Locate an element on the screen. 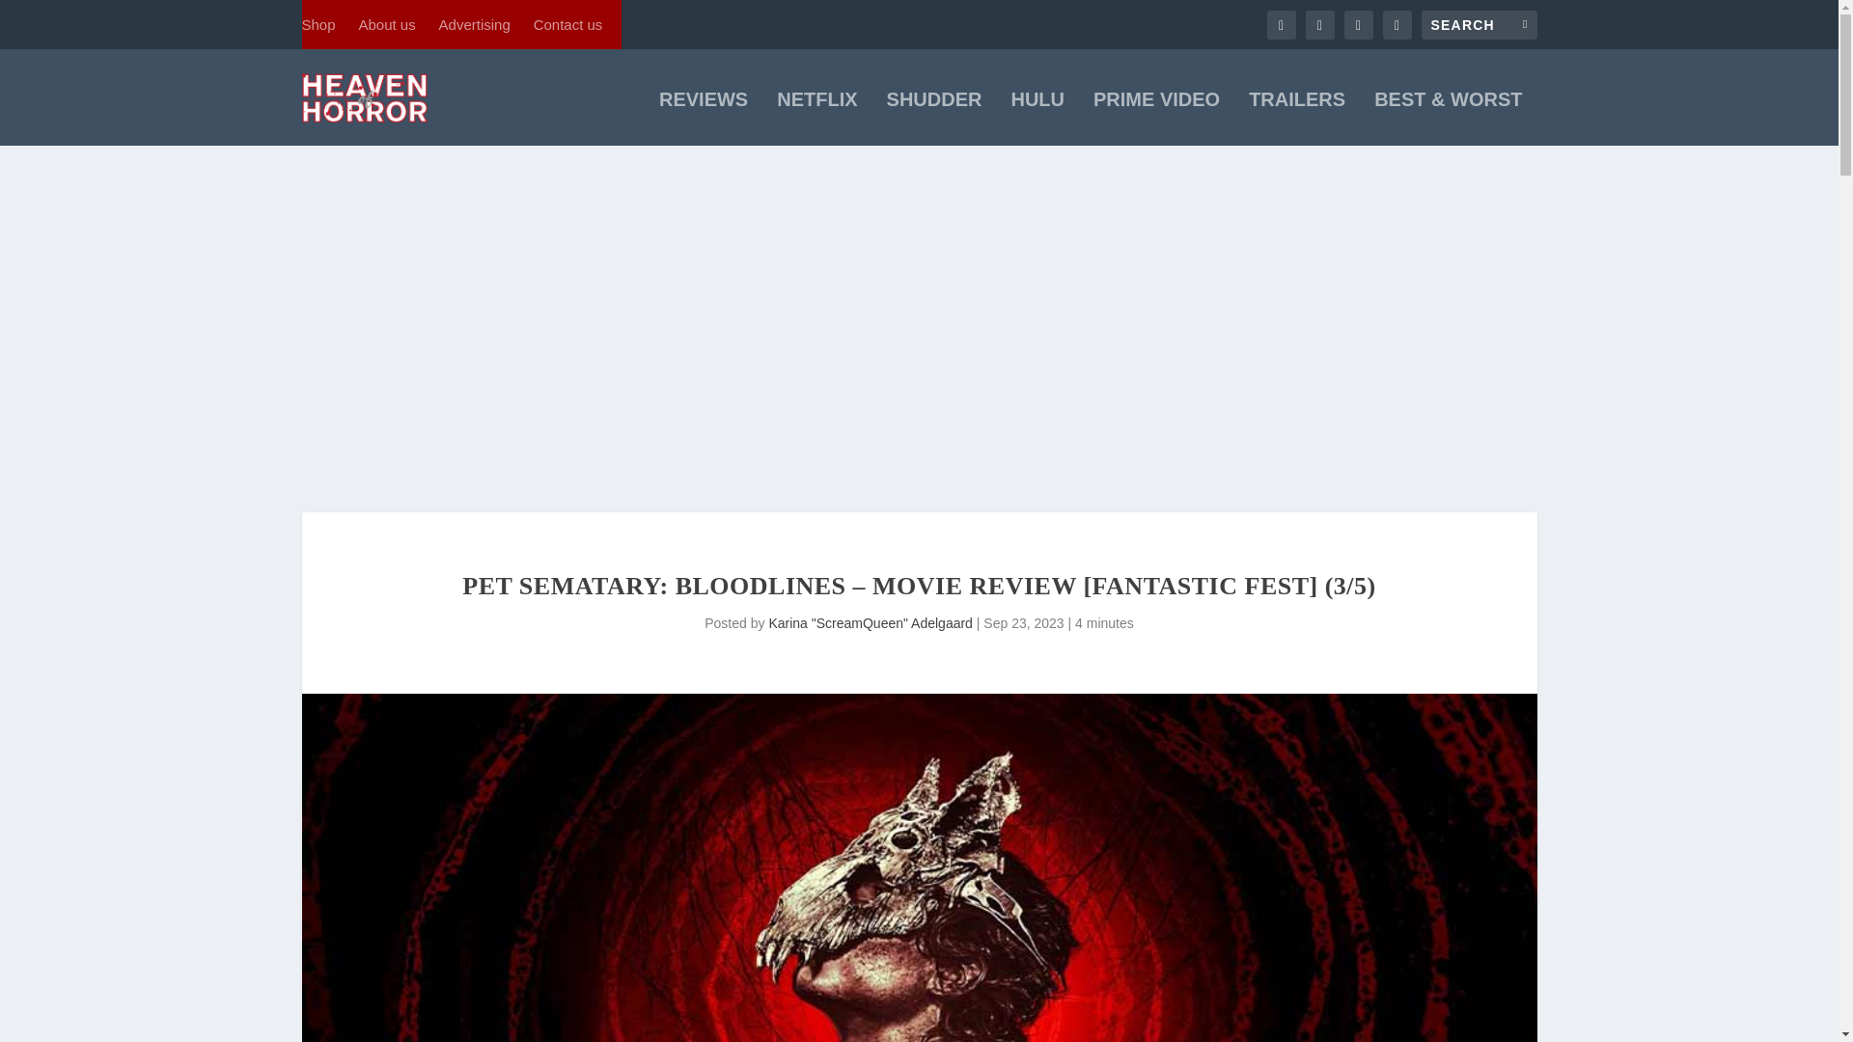 Image resolution: width=1853 pixels, height=1042 pixels. Karina "ScreamQueen" Adelgaard is located at coordinates (871, 623).